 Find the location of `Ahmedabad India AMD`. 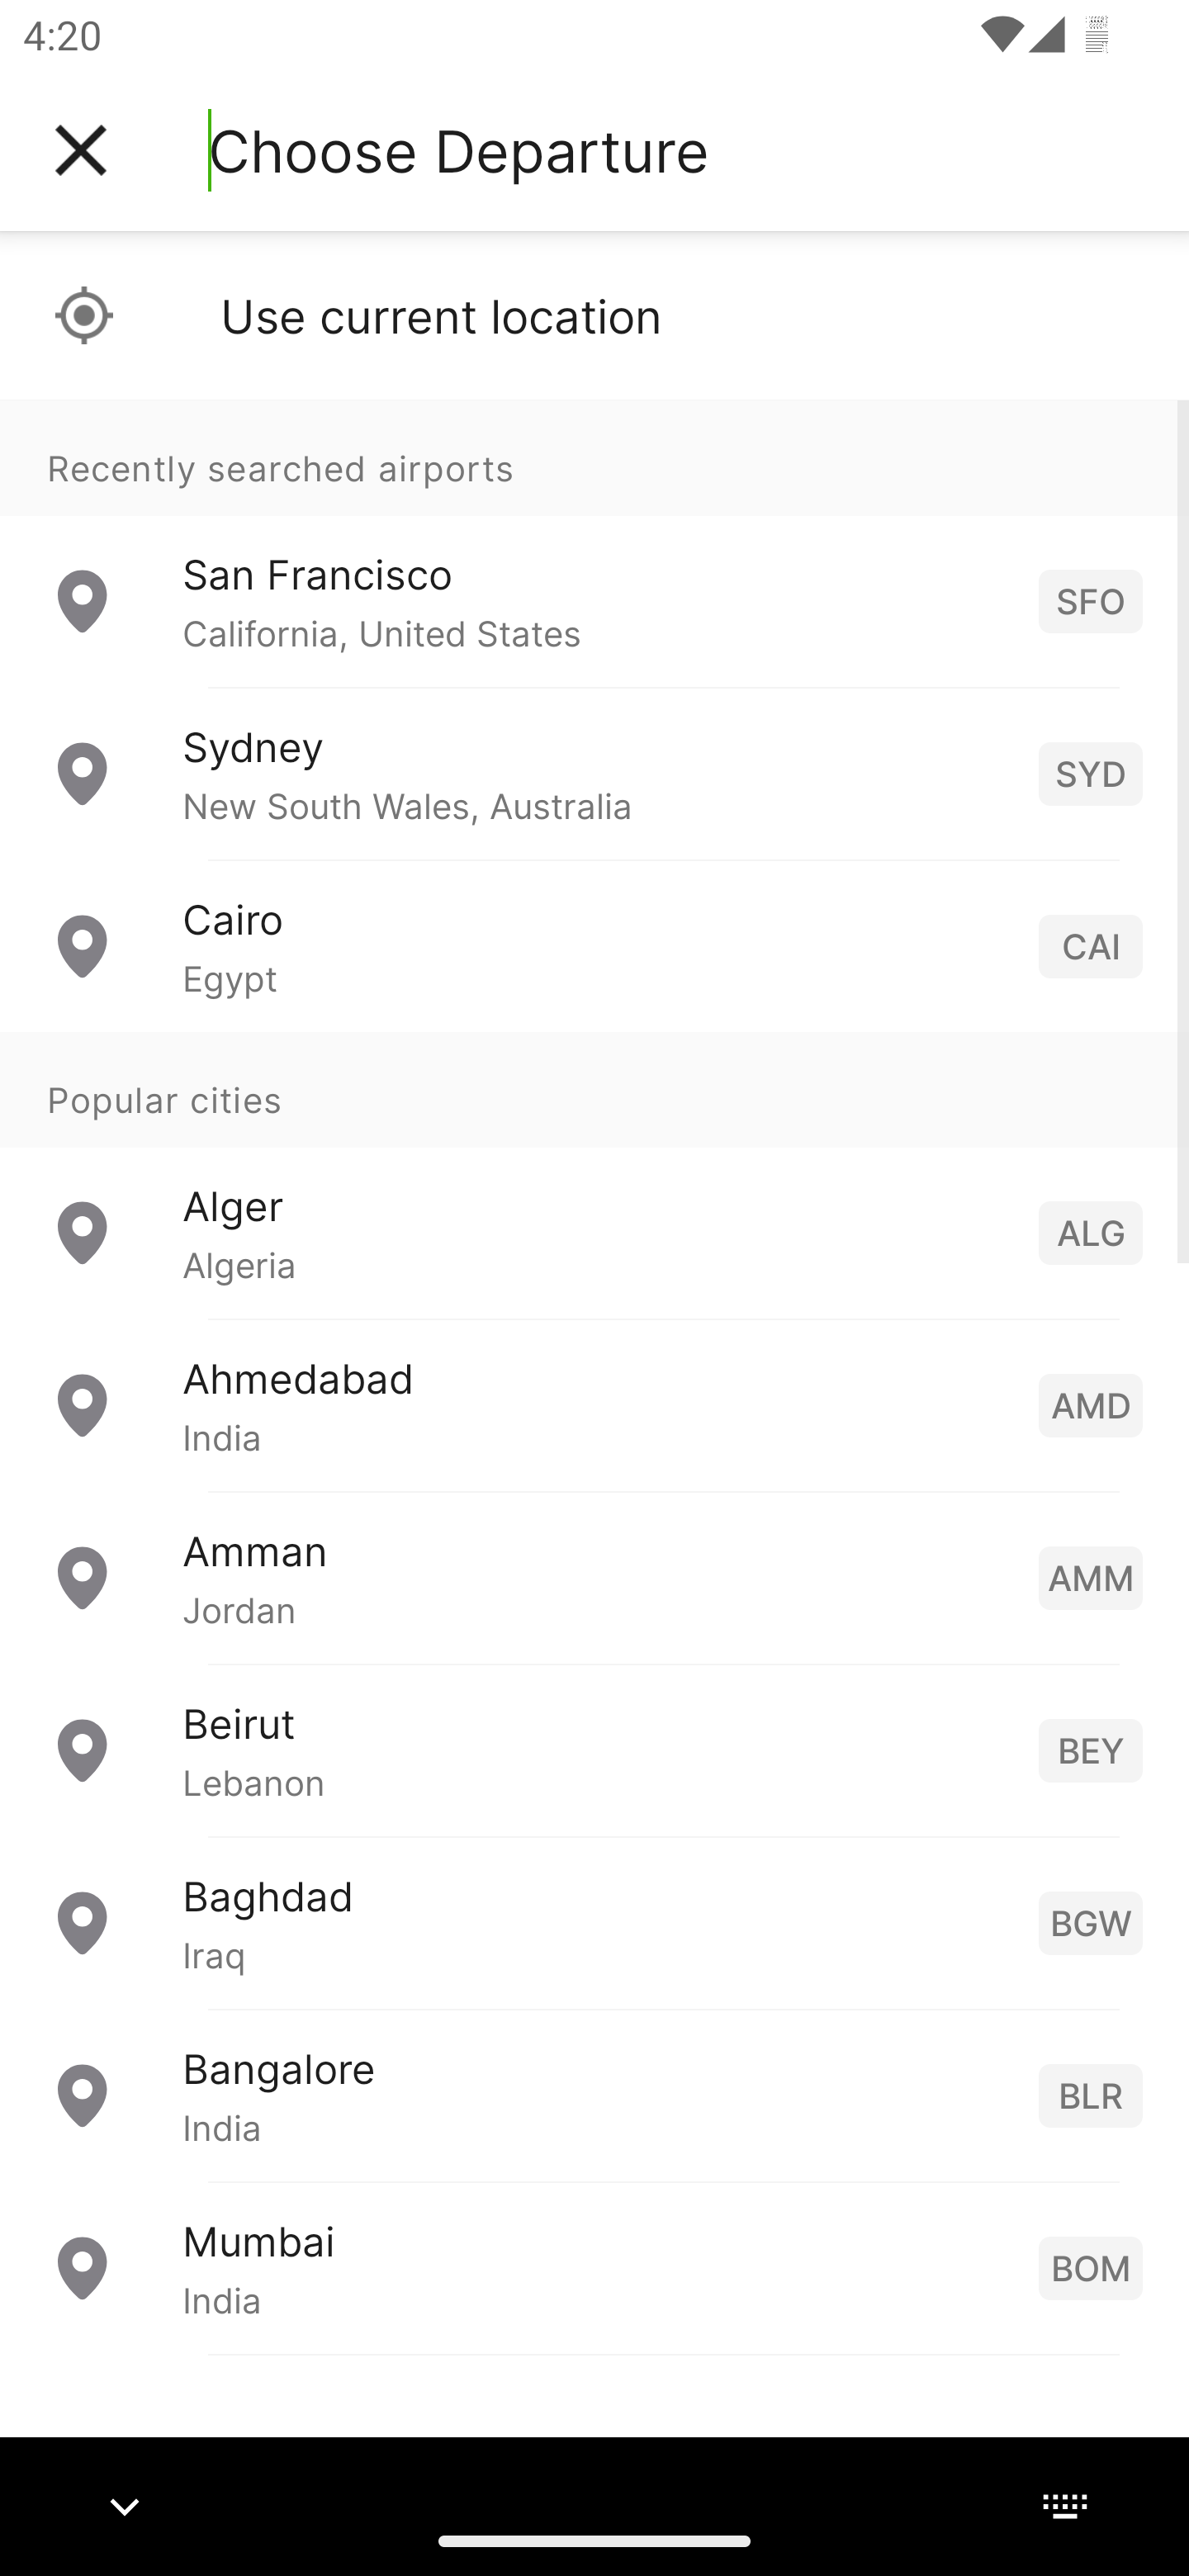

Ahmedabad India AMD is located at coordinates (594, 1405).